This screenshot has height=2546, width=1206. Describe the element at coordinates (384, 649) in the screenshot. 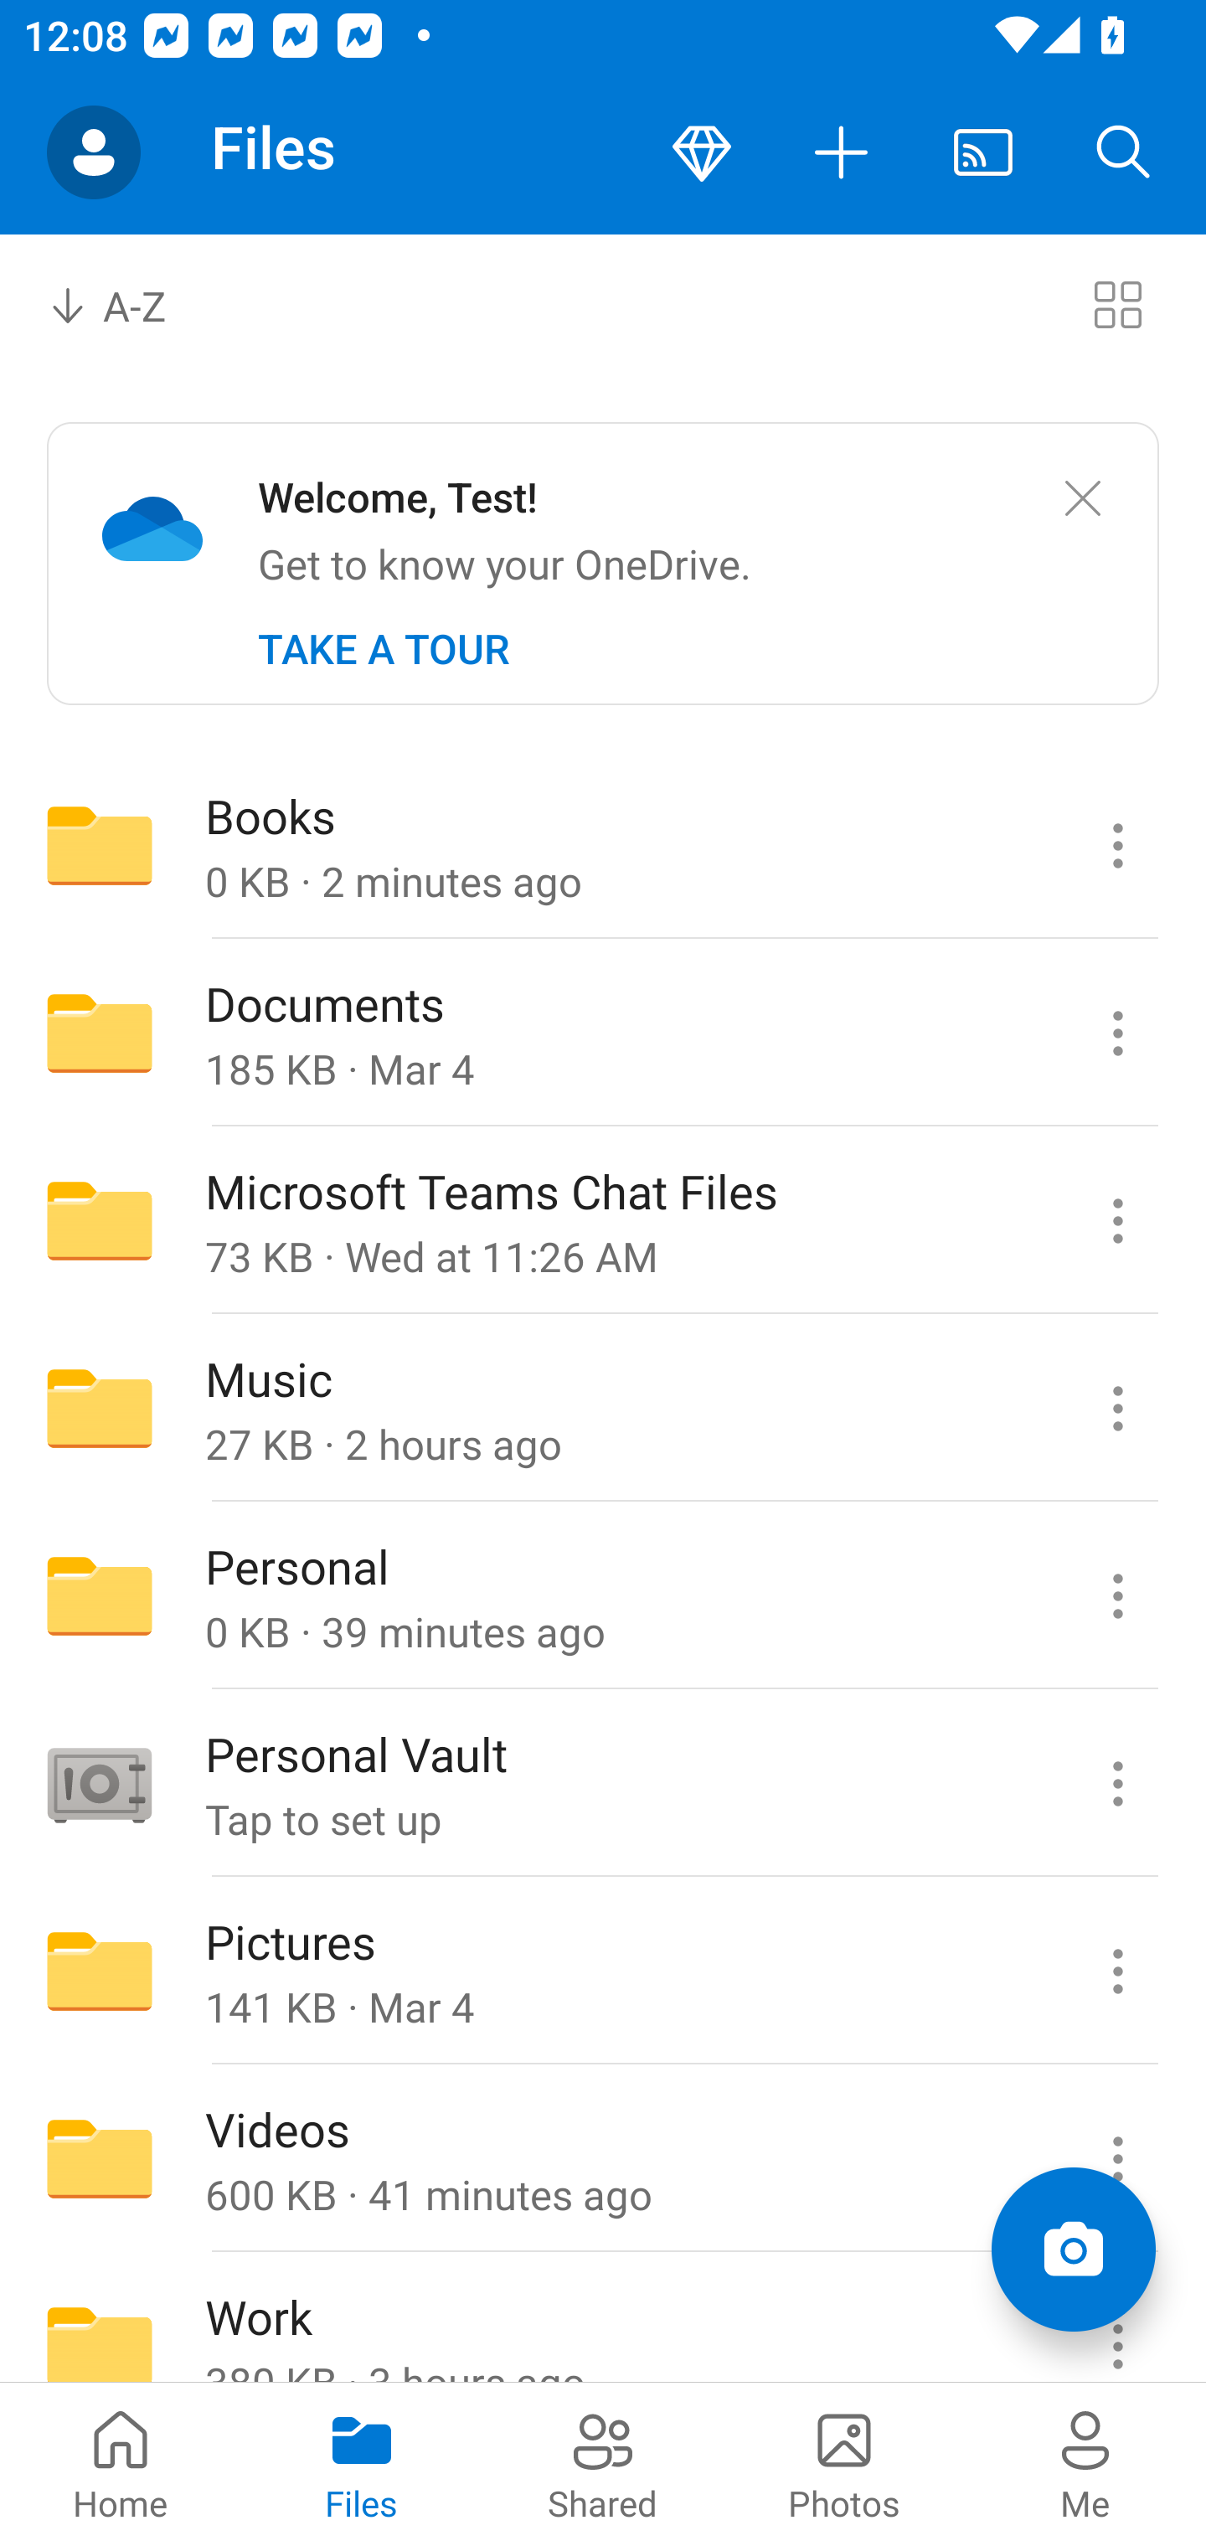

I see `TAKE A TOUR` at that location.